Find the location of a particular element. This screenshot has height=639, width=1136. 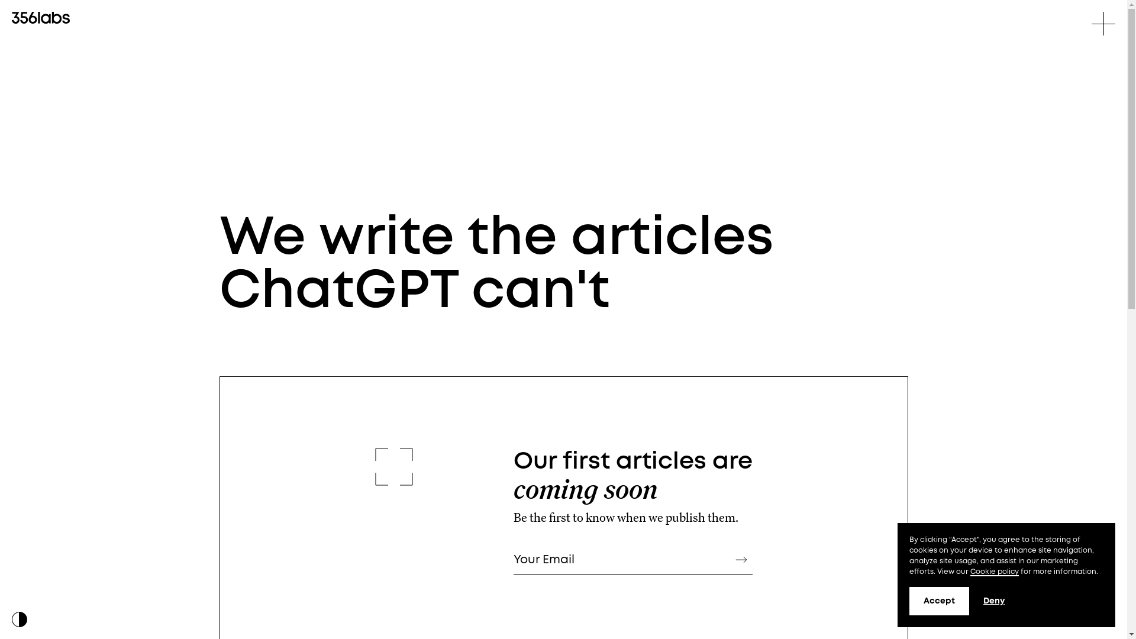

Hire us is located at coordinates (1085, 614).